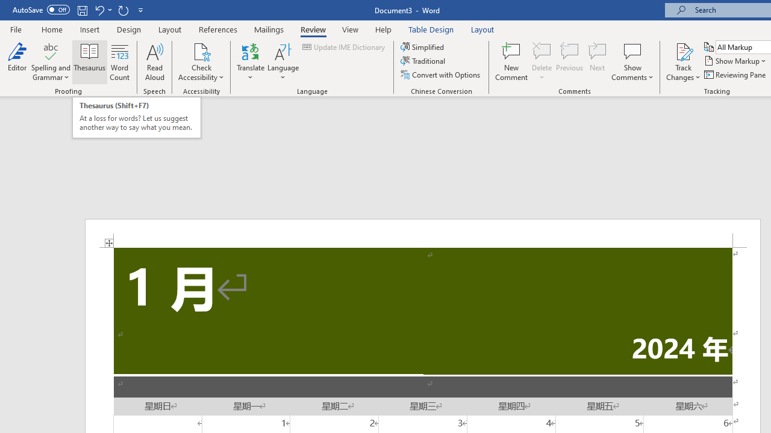 This screenshot has width=771, height=433. I want to click on Word Count, so click(119, 61).